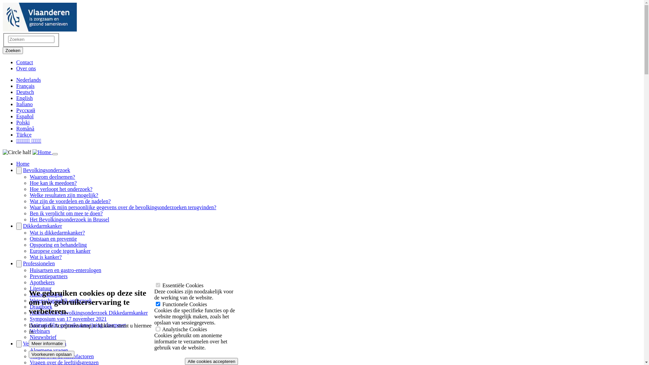  Describe the element at coordinates (31, 39) in the screenshot. I see `Geef de woorden op waarnaar u wilt zoeken.` at that location.